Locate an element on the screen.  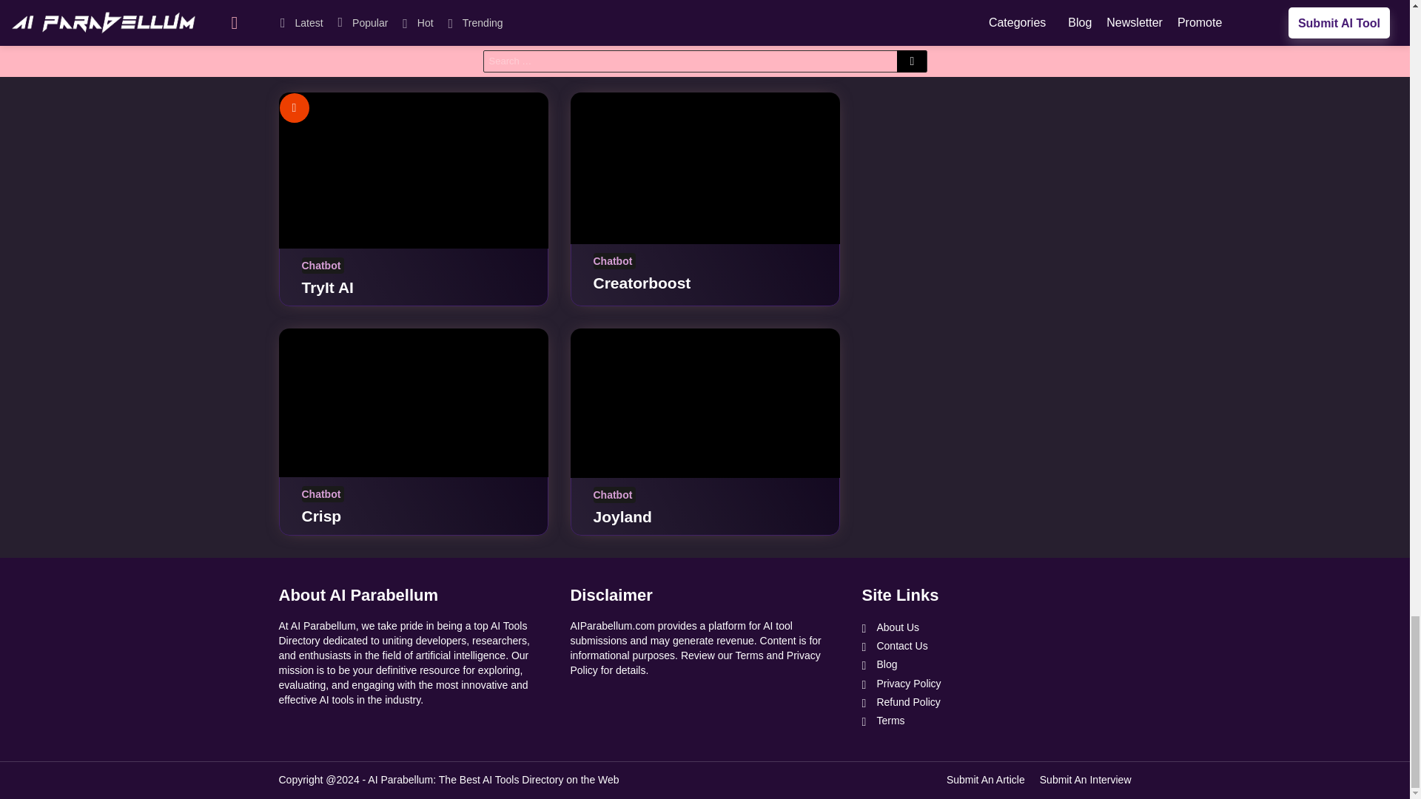
Chatbot is located at coordinates (615, 30).